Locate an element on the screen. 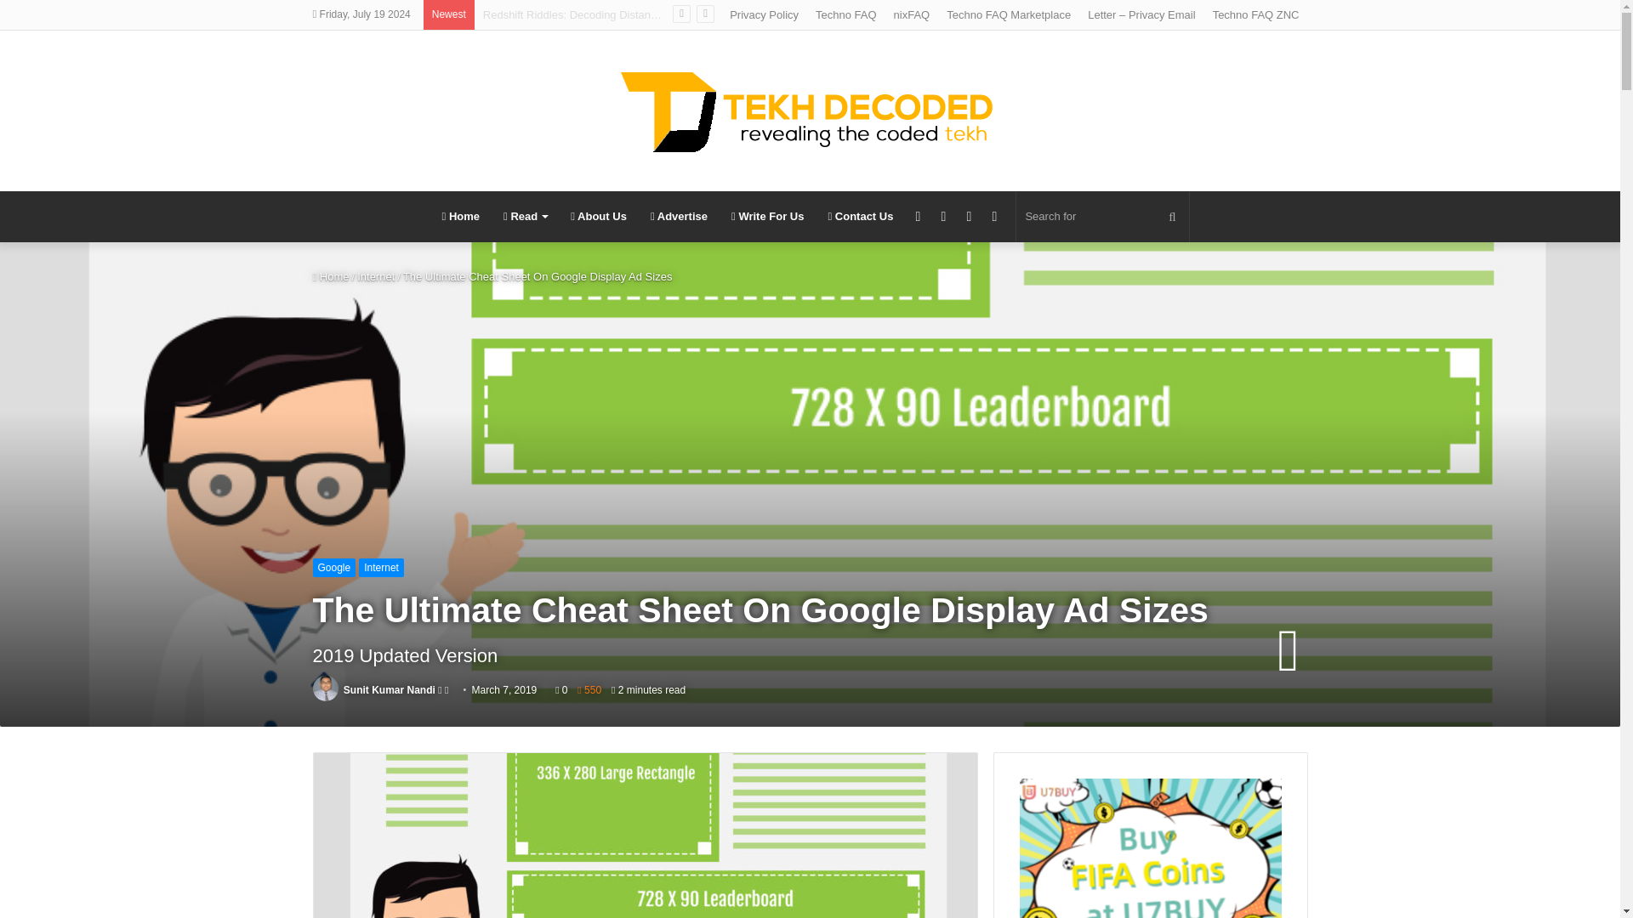 Image resolution: width=1633 pixels, height=918 pixels. Write For Us is located at coordinates (767, 216).